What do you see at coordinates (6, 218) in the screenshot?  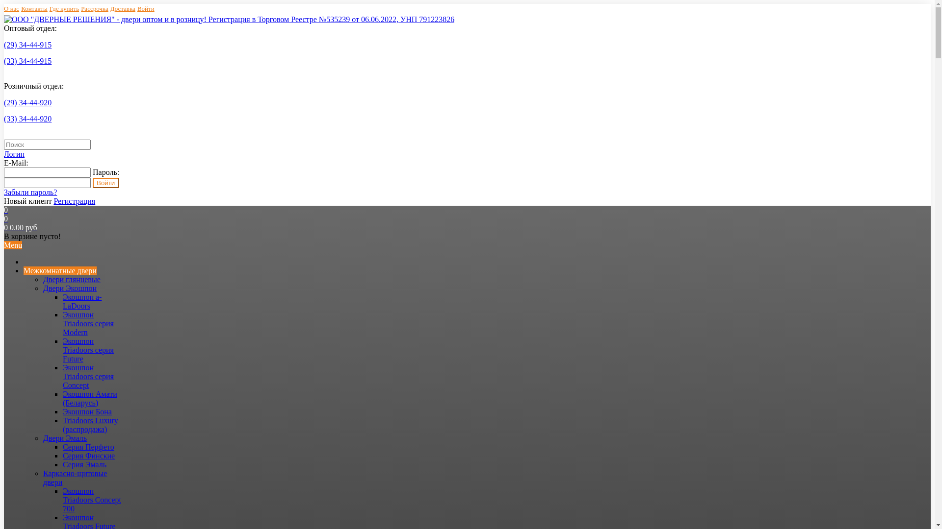 I see `0` at bounding box center [6, 218].